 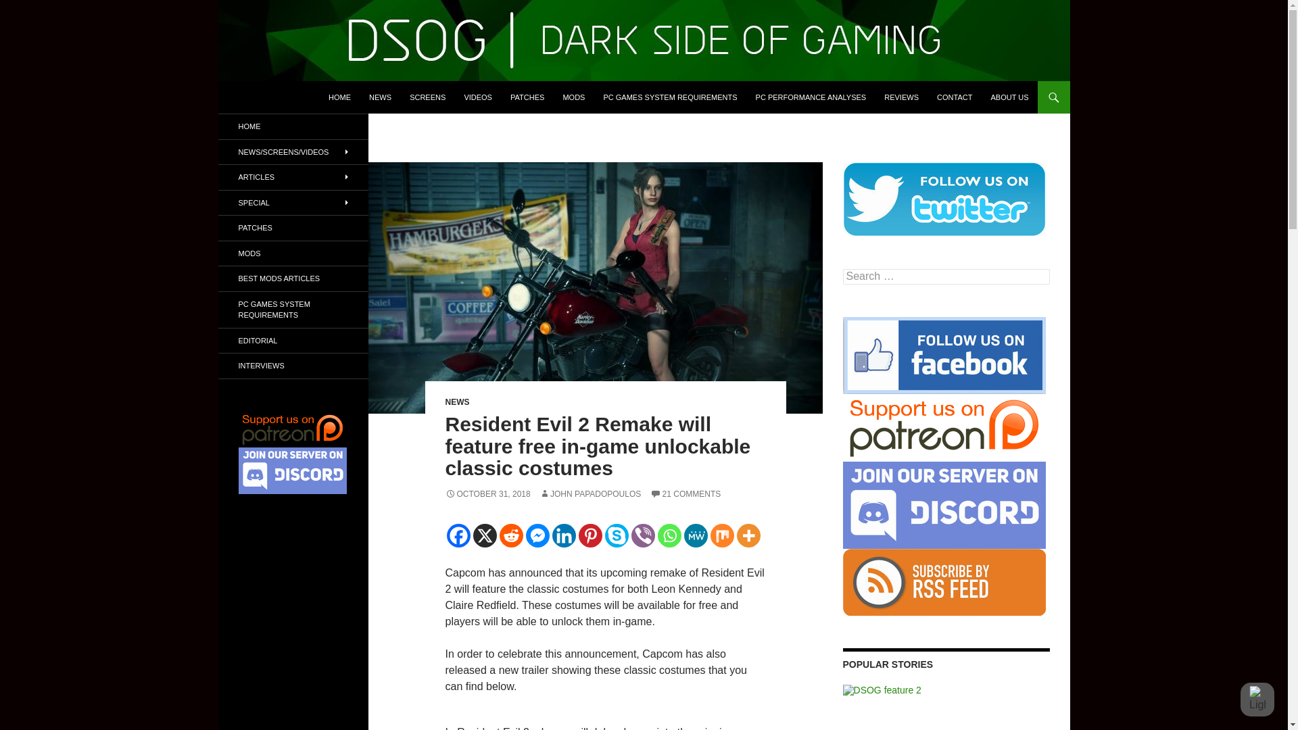 What do you see at coordinates (1009, 97) in the screenshot?
I see `ABOUT US` at bounding box center [1009, 97].